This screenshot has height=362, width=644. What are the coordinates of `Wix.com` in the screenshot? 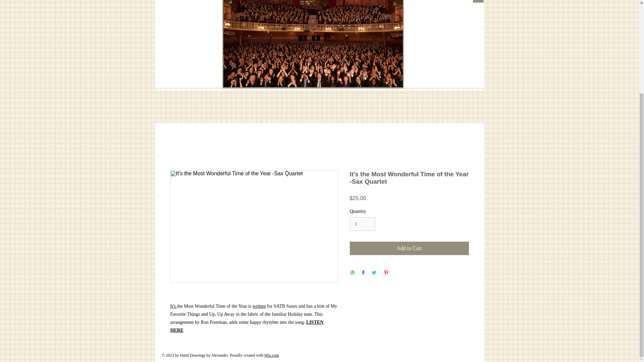 It's located at (271, 355).